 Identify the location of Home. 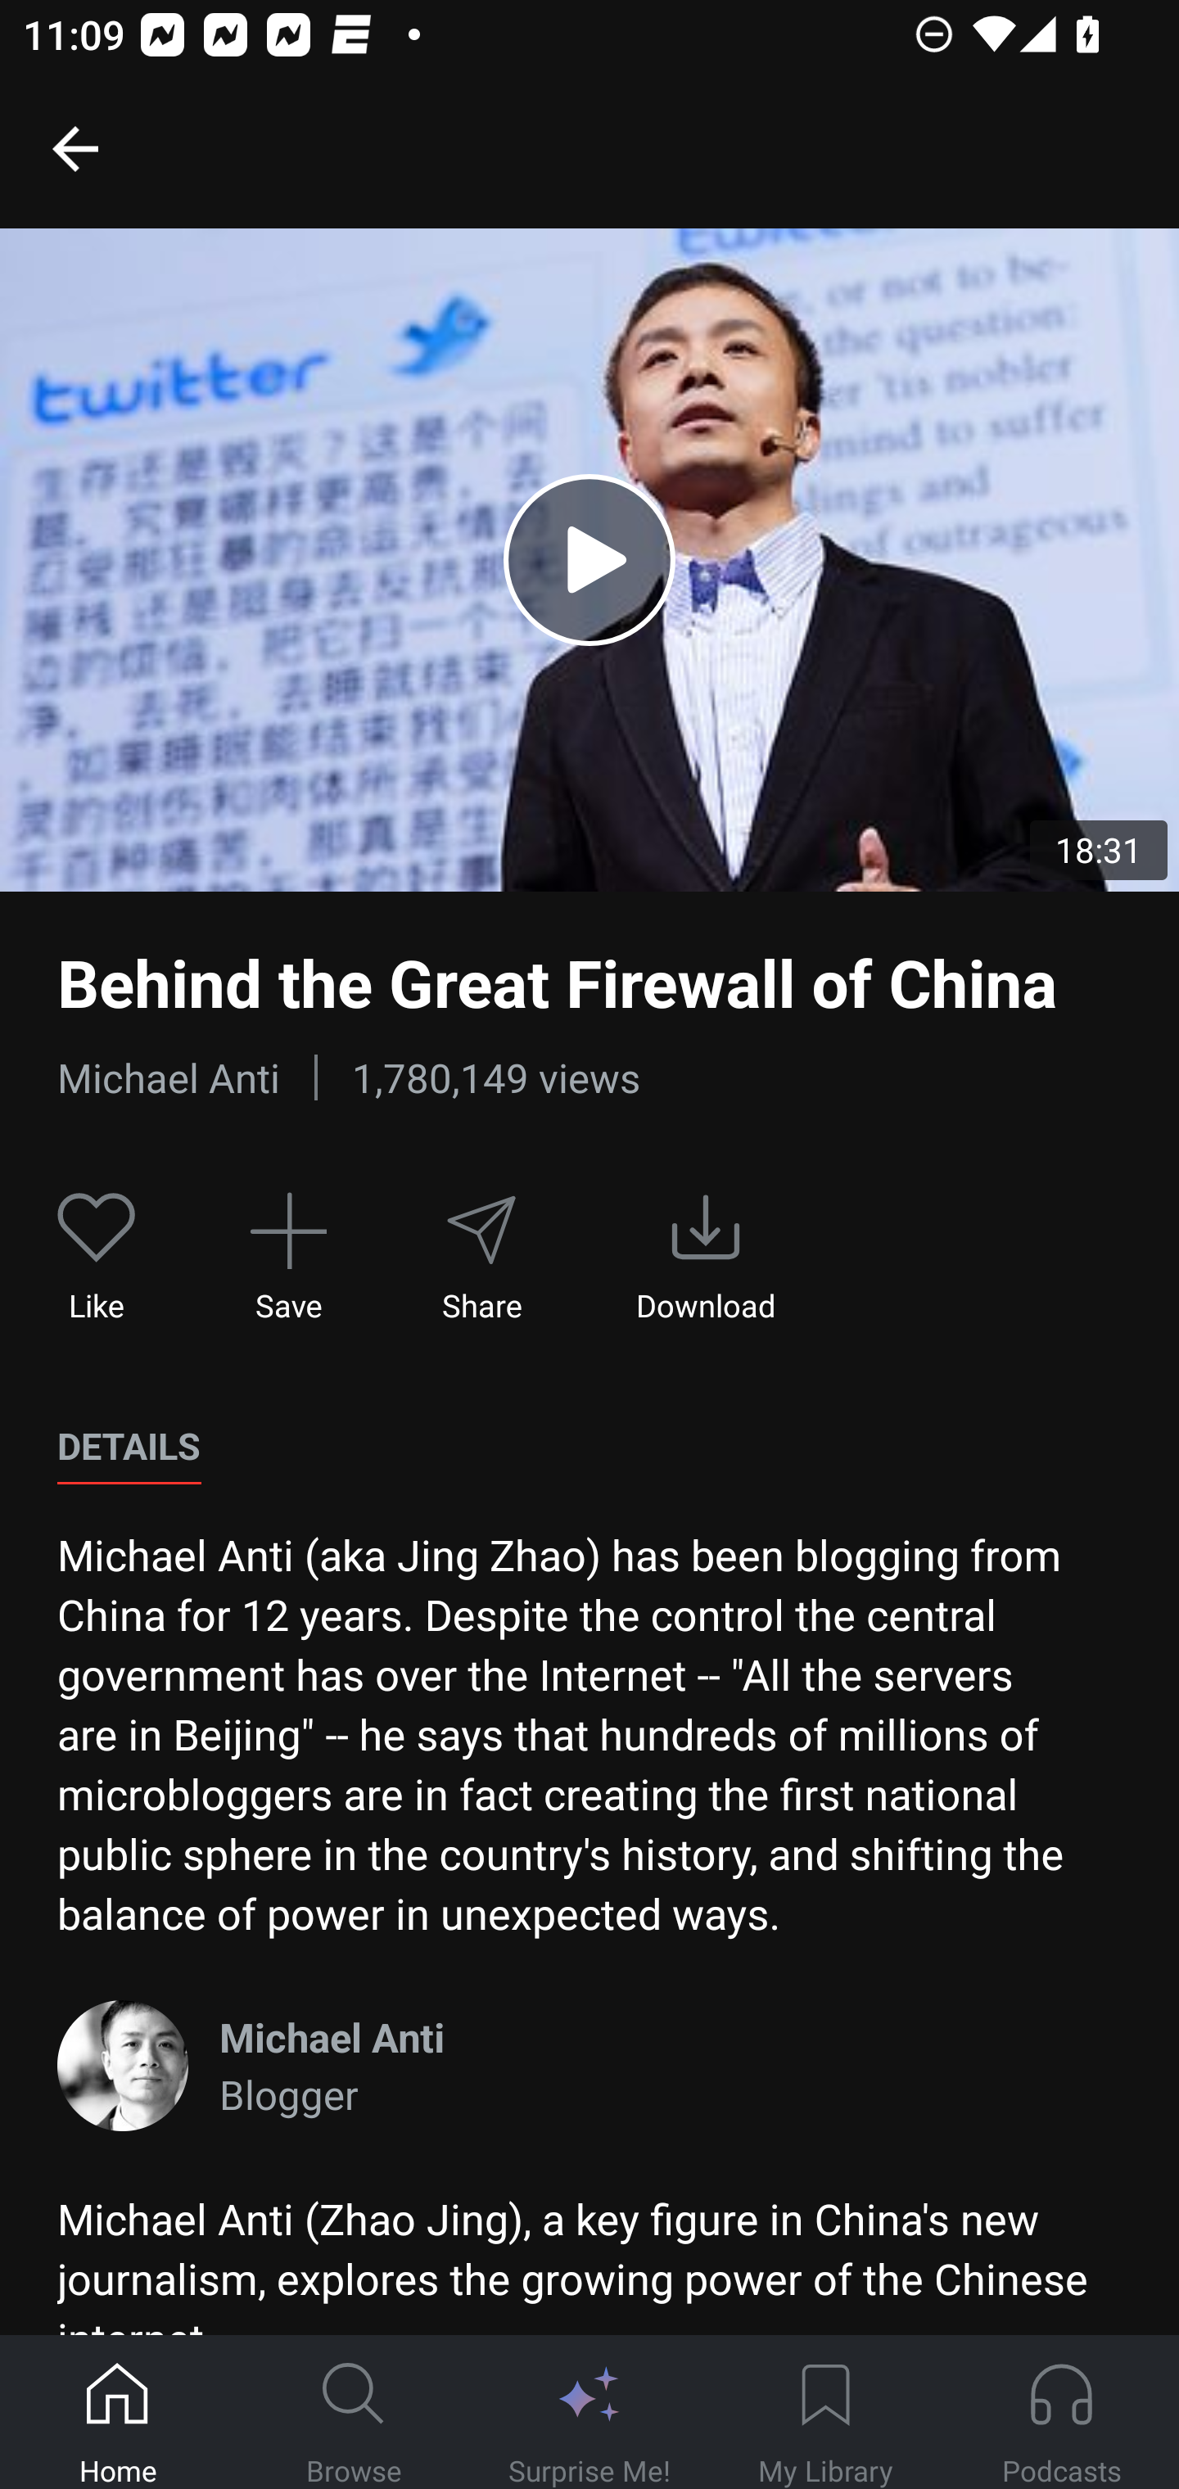
(118, 2413).